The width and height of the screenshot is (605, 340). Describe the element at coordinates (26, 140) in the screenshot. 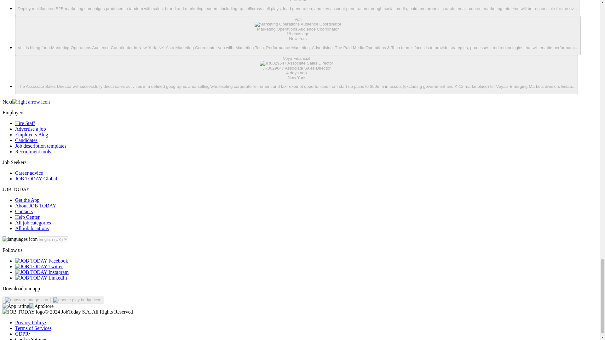

I see `Candidates` at that location.